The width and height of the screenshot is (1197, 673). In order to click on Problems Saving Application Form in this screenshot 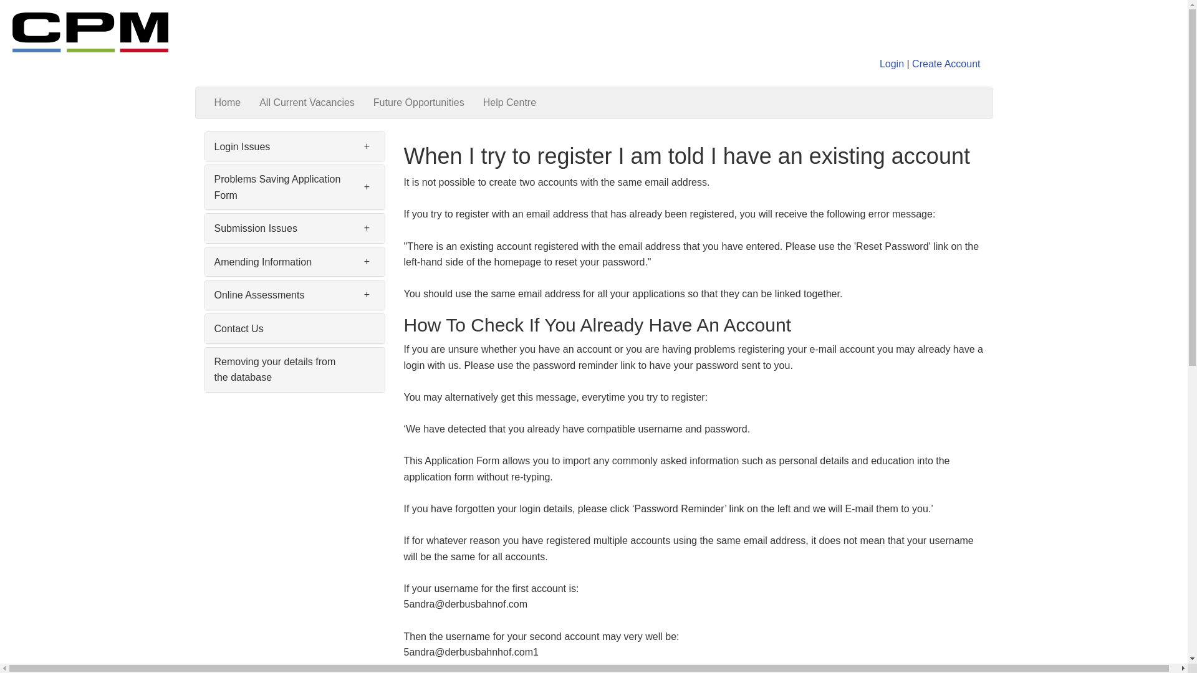, I will do `click(277, 187)`.